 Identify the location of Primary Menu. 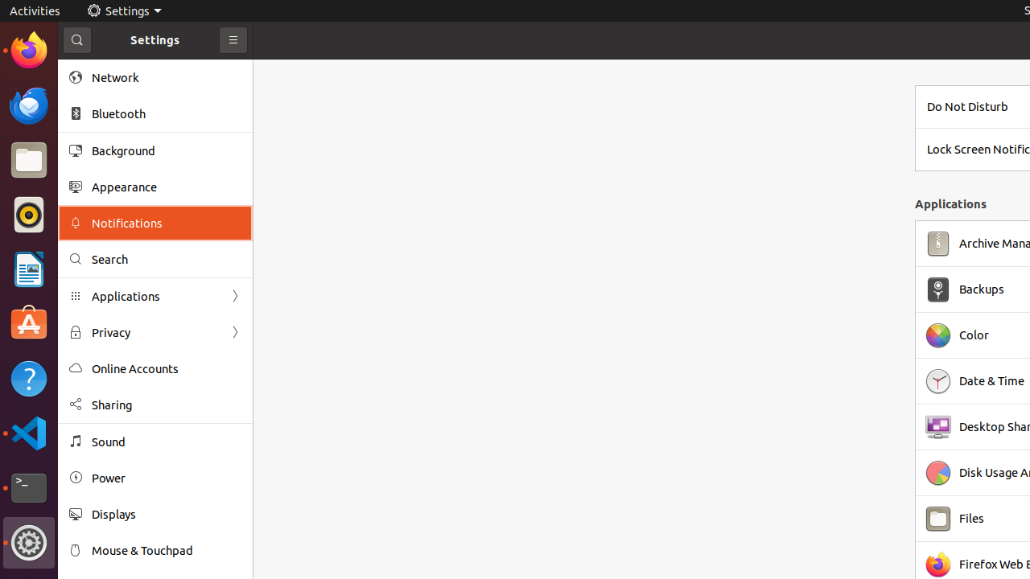
(233, 40).